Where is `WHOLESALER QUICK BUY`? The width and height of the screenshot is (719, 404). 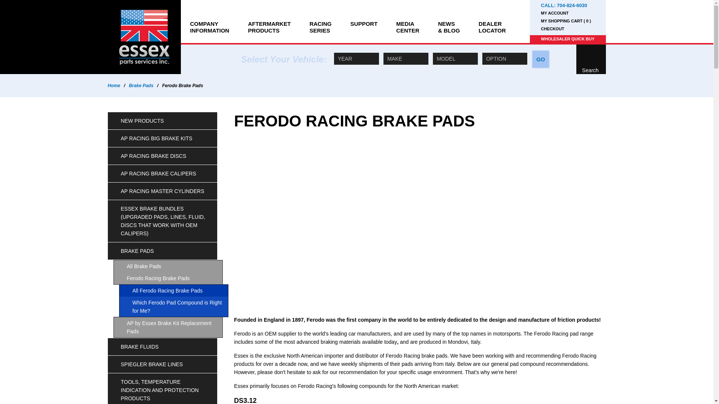 WHOLESALER QUICK BUY is located at coordinates (492, 21).